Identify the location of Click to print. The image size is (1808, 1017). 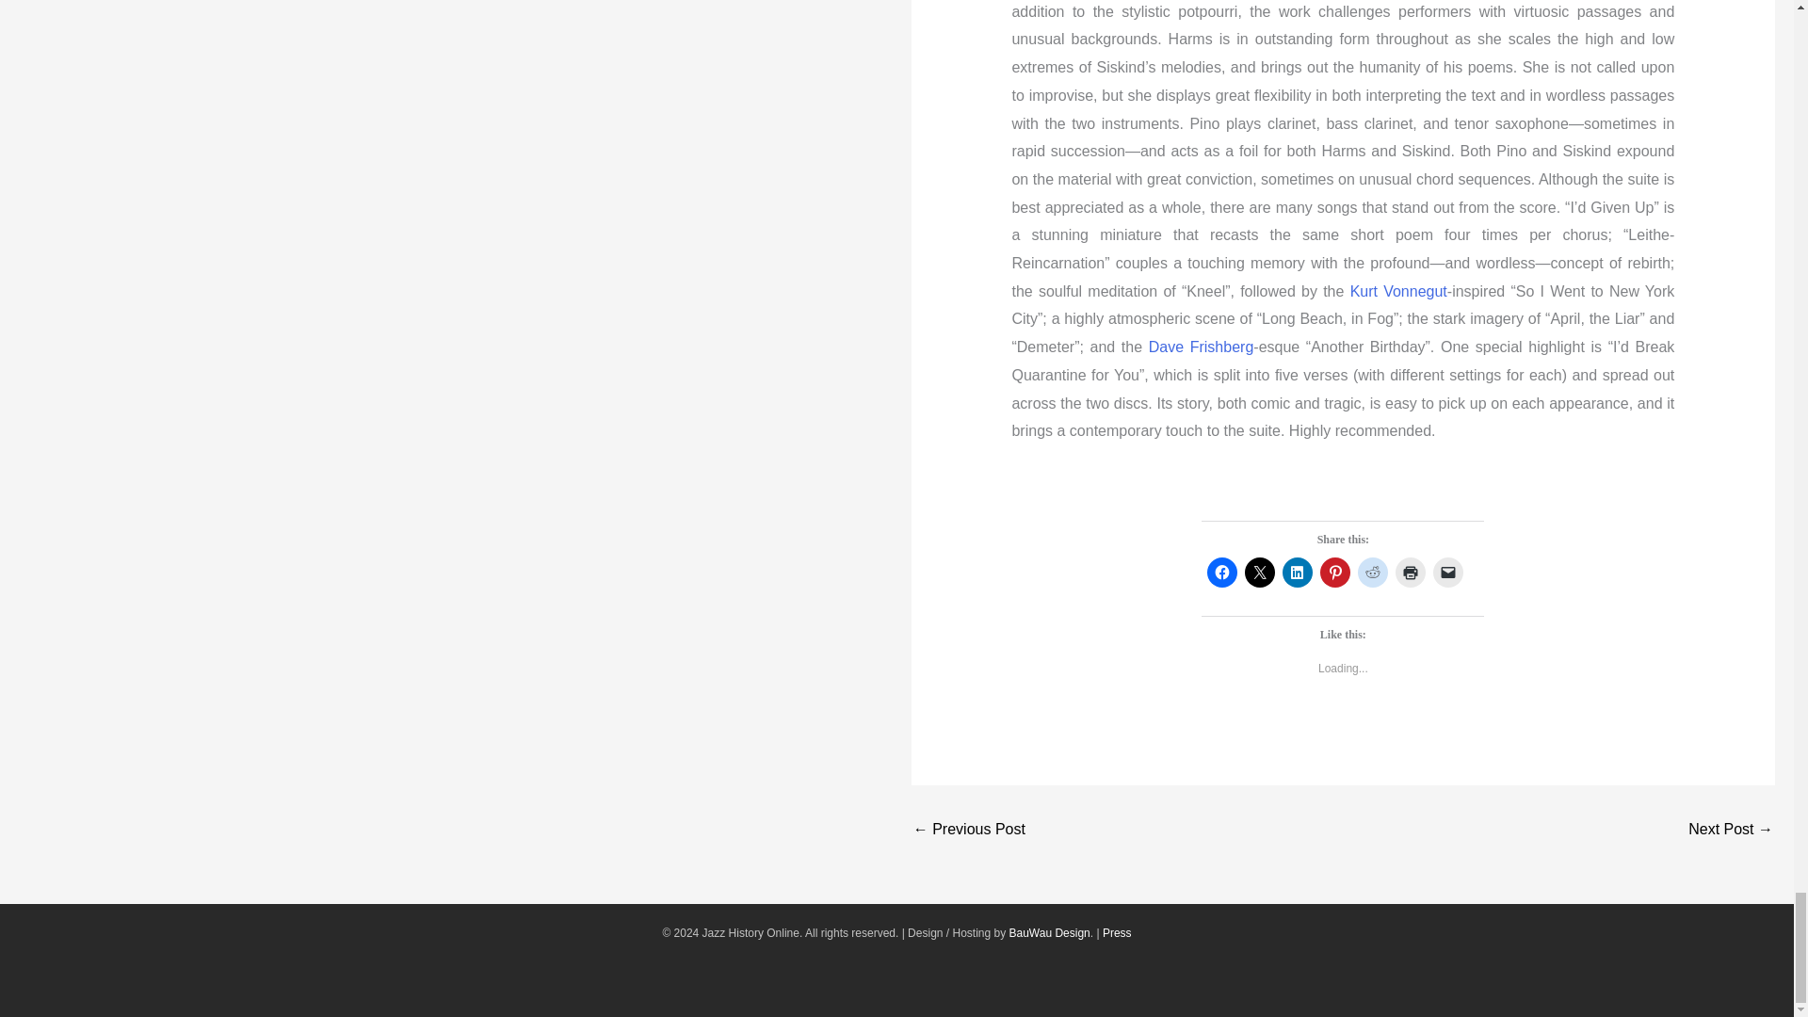
(1411, 573).